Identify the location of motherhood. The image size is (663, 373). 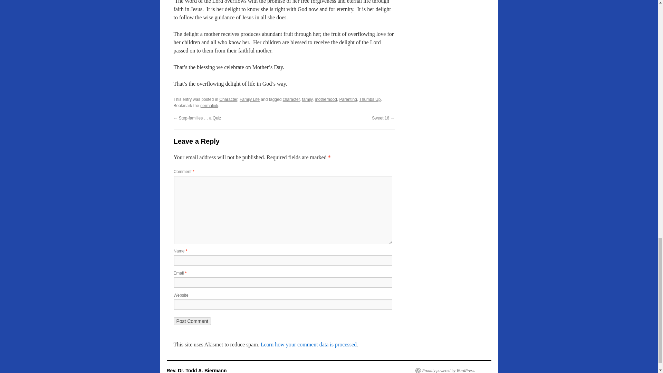
(326, 99).